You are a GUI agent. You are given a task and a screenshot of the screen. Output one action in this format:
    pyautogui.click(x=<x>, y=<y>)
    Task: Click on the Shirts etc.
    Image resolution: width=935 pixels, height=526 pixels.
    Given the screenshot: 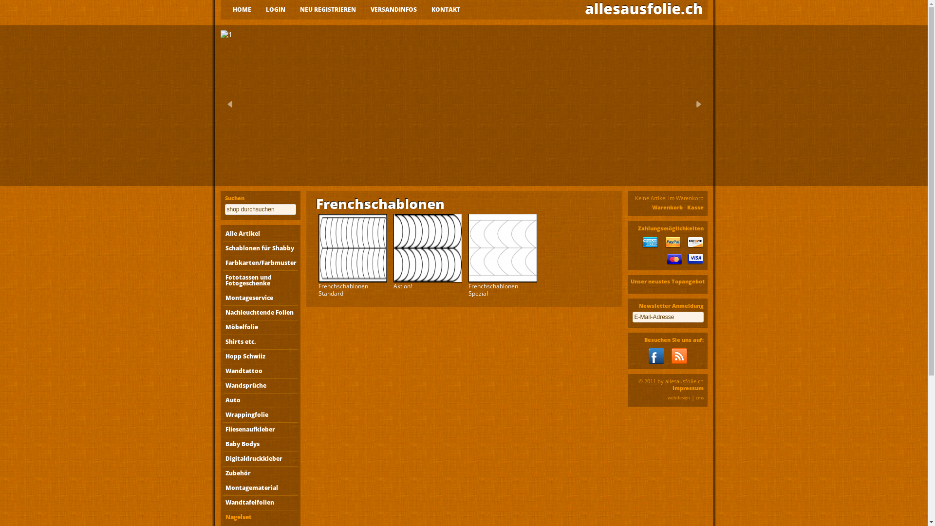 What is the action you would take?
    pyautogui.click(x=261, y=342)
    